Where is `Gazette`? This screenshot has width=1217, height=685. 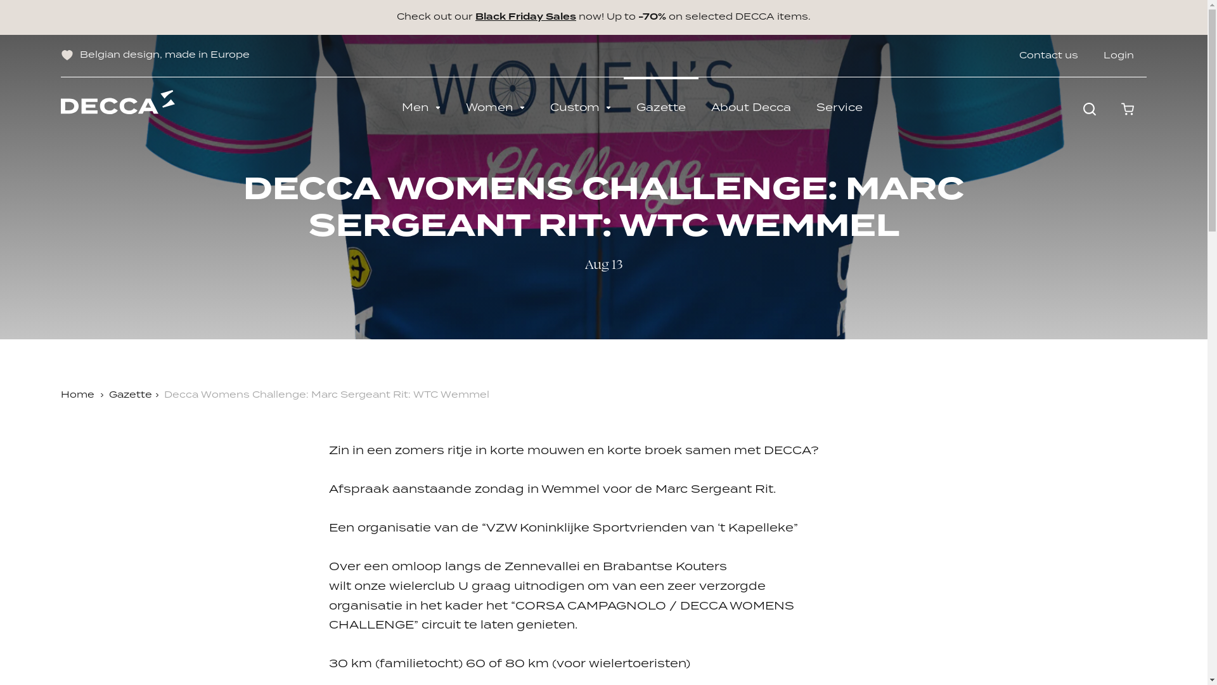 Gazette is located at coordinates (131, 395).